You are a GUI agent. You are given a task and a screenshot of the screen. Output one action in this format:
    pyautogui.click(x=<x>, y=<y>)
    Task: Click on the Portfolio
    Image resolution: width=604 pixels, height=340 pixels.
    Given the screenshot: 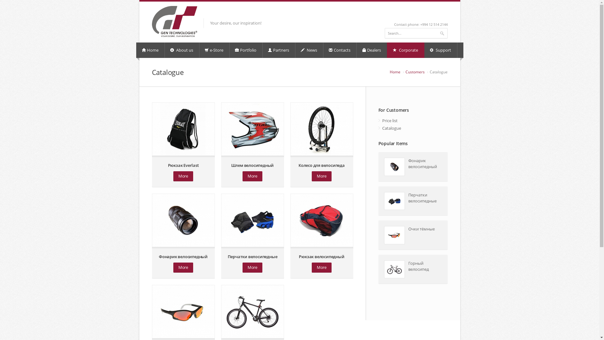 What is the action you would take?
    pyautogui.click(x=246, y=50)
    